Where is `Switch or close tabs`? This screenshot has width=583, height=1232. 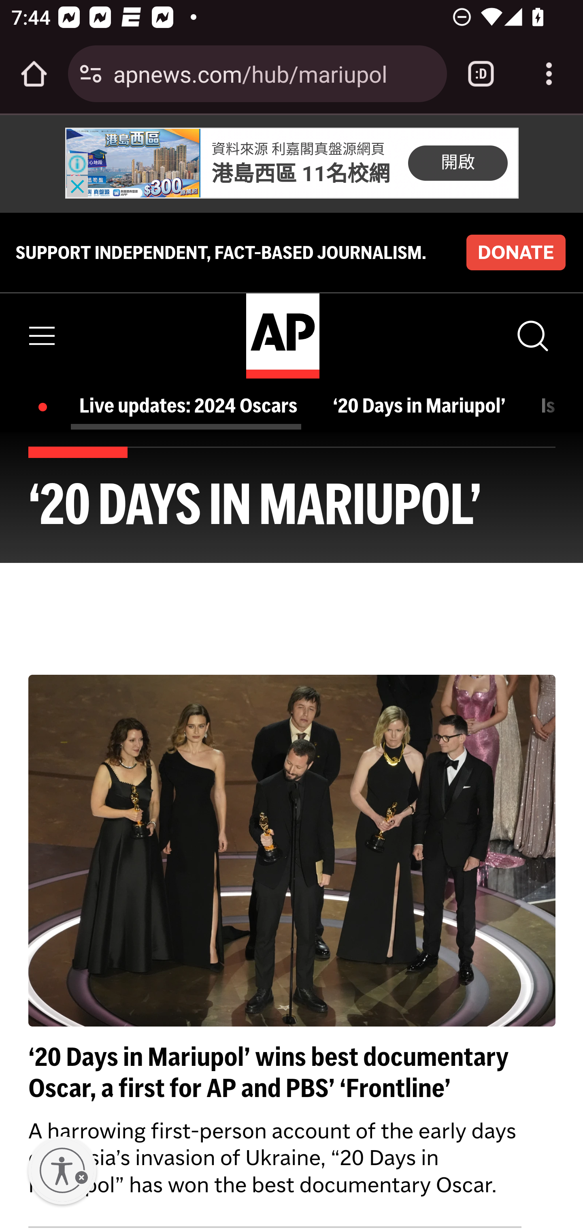 Switch or close tabs is located at coordinates (481, 74).